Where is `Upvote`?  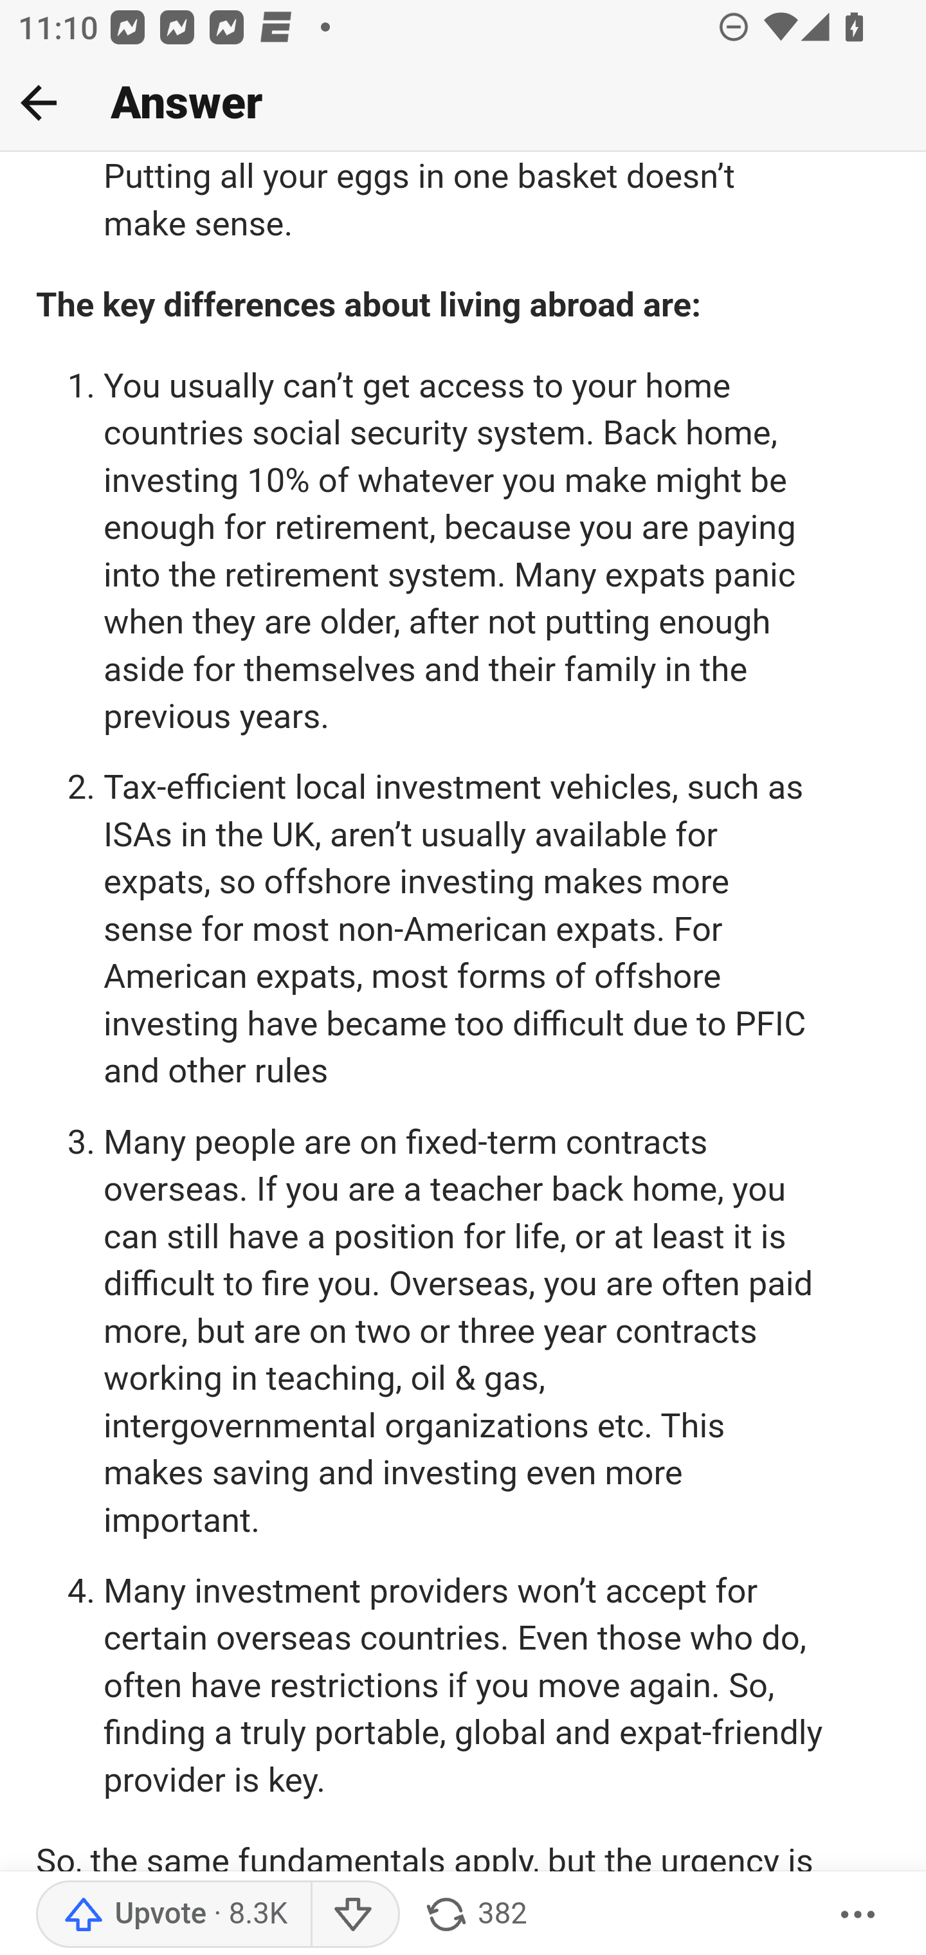
Upvote is located at coordinates (173, 1914).